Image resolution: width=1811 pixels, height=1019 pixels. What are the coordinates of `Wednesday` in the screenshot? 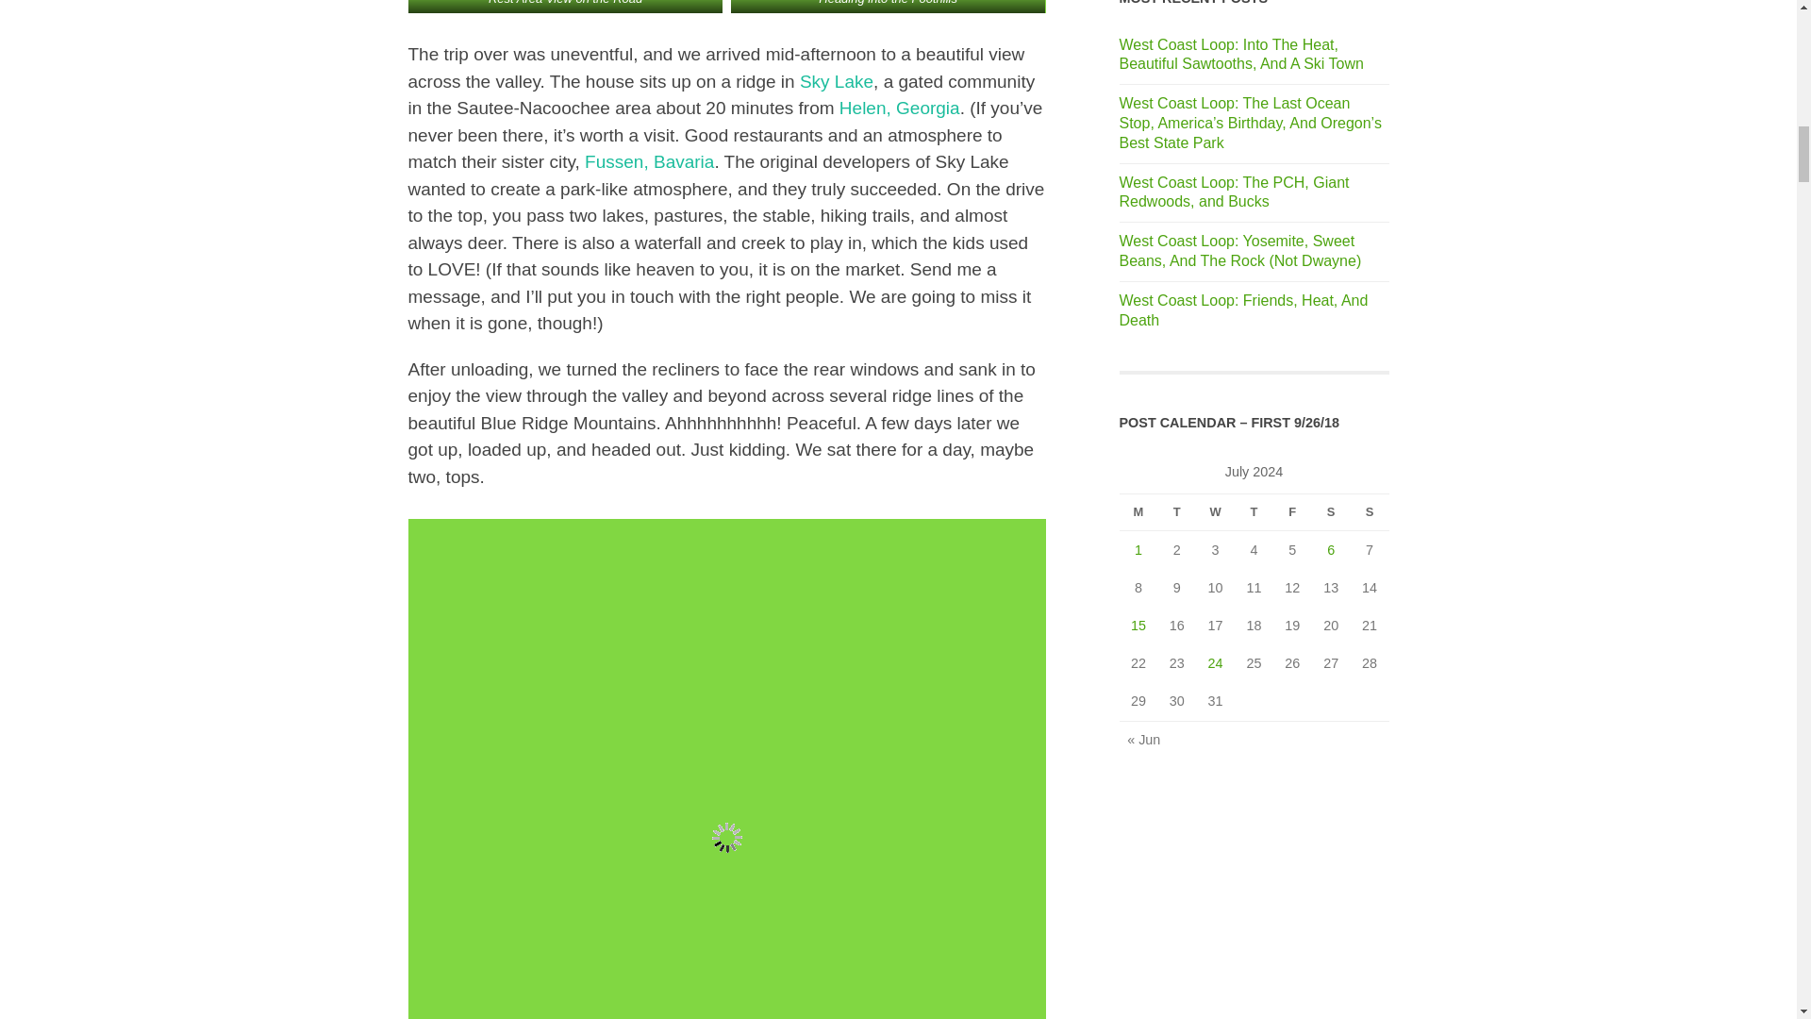 It's located at (1215, 511).